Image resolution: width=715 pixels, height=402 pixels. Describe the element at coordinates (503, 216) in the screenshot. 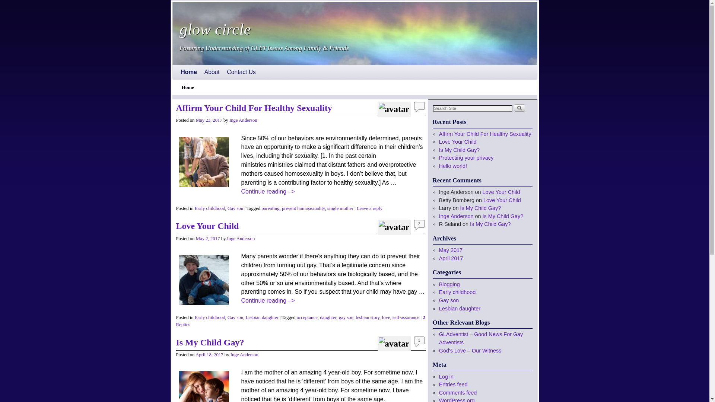

I see `Is My Child Gay?` at that location.